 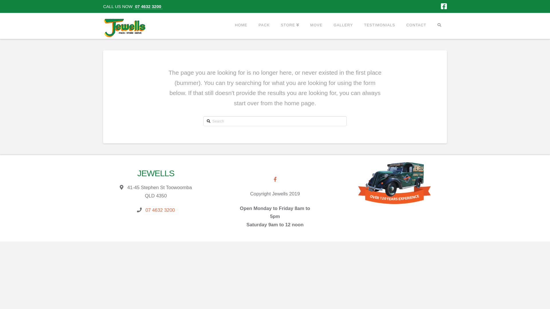 I want to click on 07 4632 3200, so click(x=160, y=210).